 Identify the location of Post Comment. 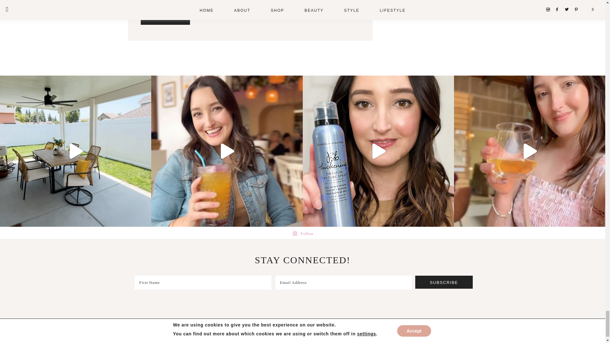
(165, 18).